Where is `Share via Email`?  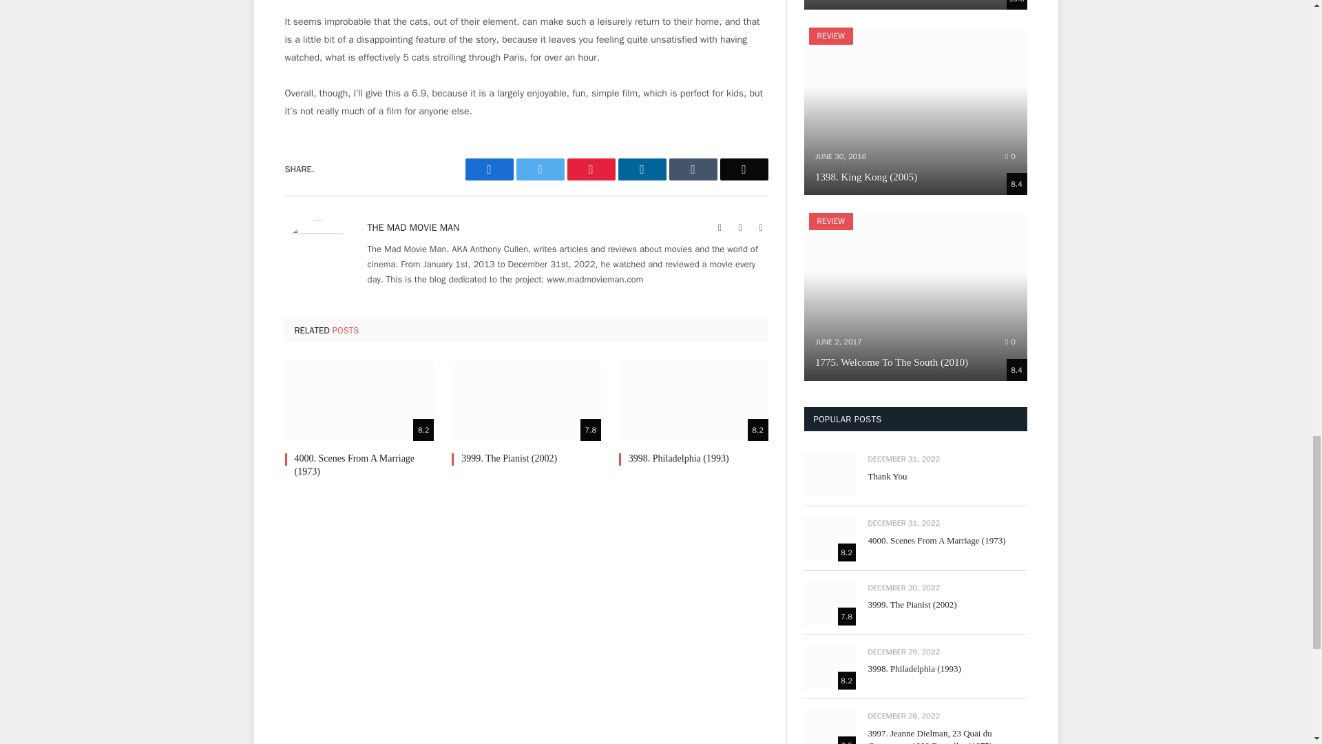
Share via Email is located at coordinates (744, 169).